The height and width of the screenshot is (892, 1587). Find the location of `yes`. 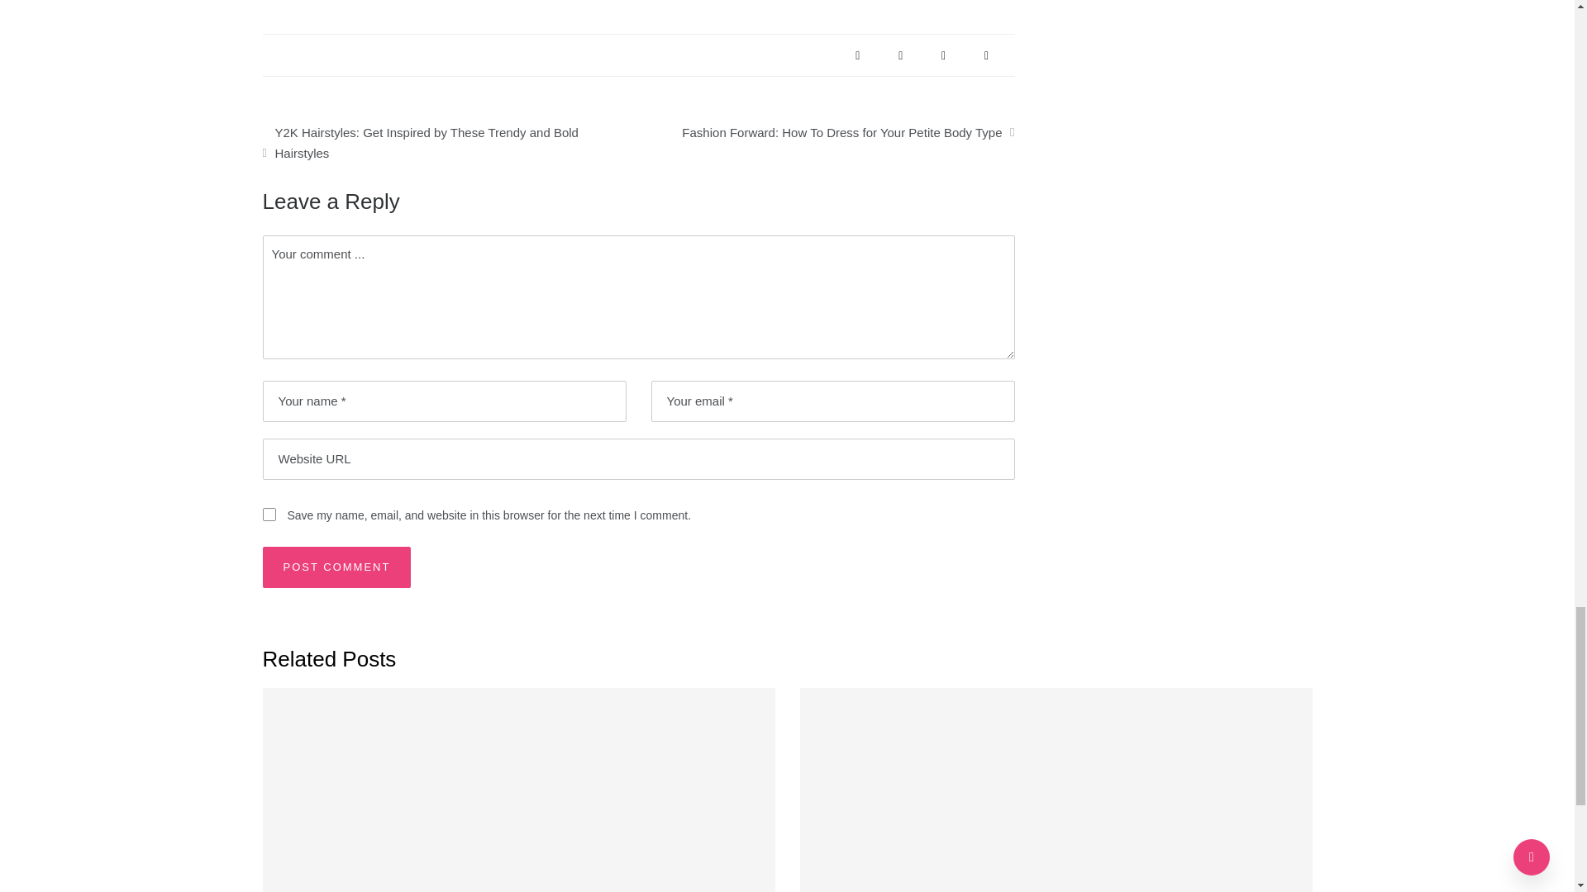

yes is located at coordinates (269, 514).